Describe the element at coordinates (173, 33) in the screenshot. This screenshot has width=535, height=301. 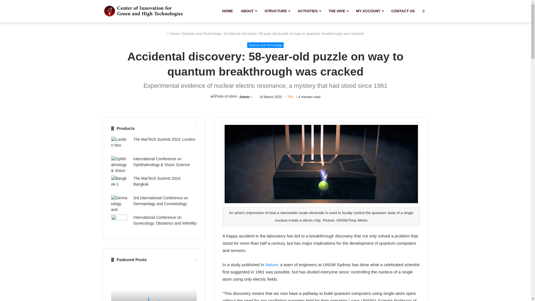
I see `Home` at that location.